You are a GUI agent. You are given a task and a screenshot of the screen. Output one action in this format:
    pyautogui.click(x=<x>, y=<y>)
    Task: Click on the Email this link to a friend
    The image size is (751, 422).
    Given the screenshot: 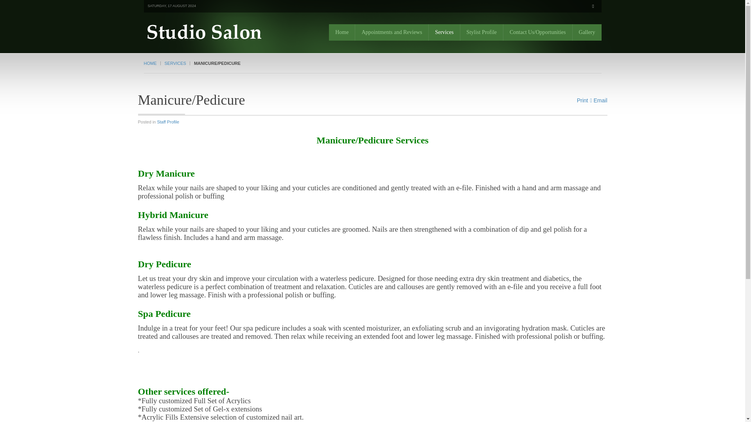 What is the action you would take?
    pyautogui.click(x=598, y=100)
    